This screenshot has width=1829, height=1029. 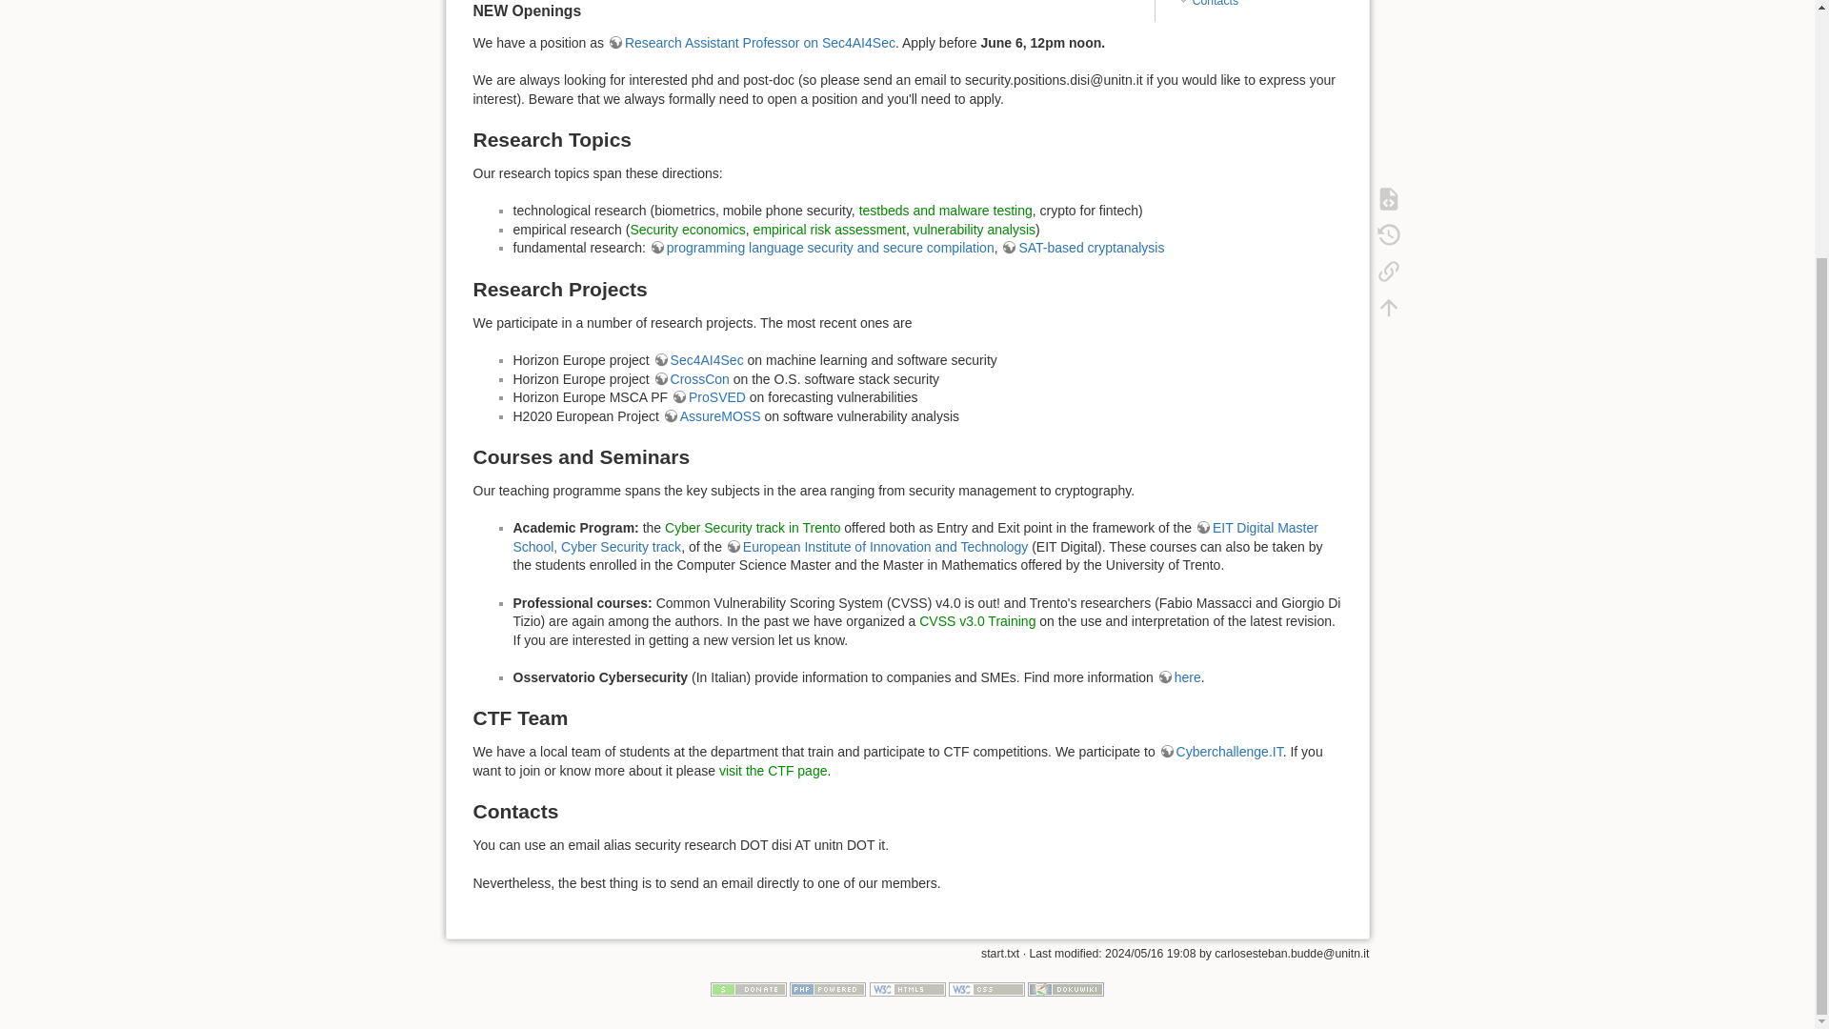 I want to click on visit the CTF page, so click(x=774, y=770).